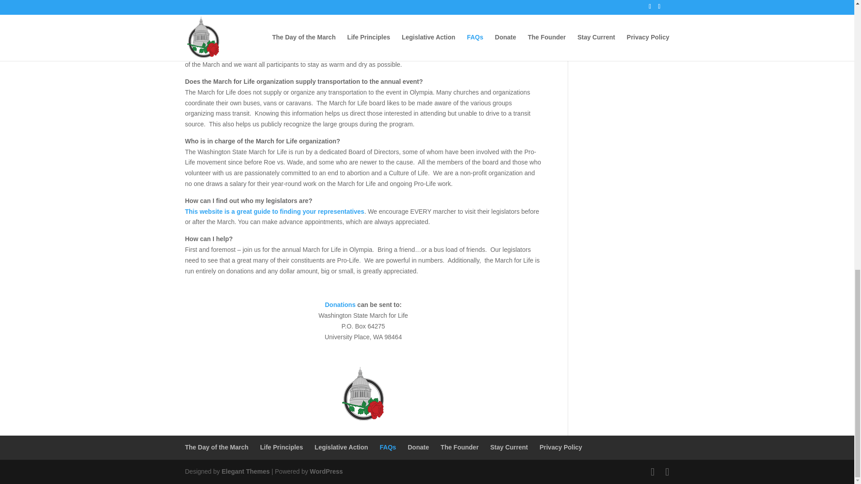  Describe the element at coordinates (460, 447) in the screenshot. I see `The Founder` at that location.